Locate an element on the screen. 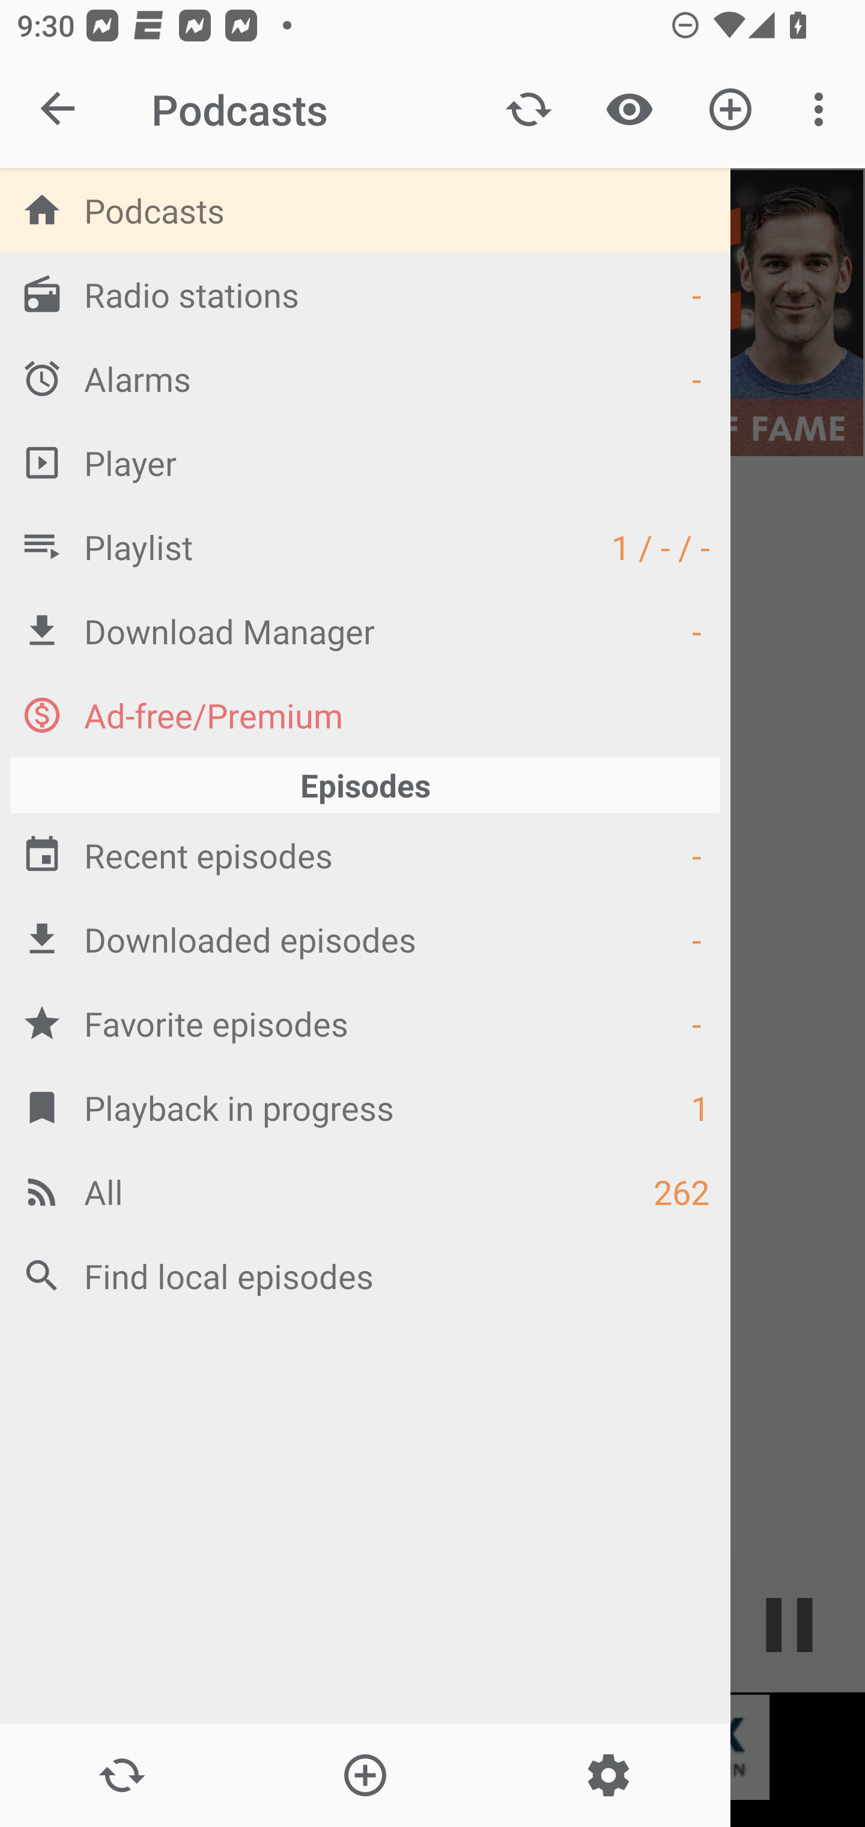 This screenshot has width=865, height=1827. Player is located at coordinates (365, 462).